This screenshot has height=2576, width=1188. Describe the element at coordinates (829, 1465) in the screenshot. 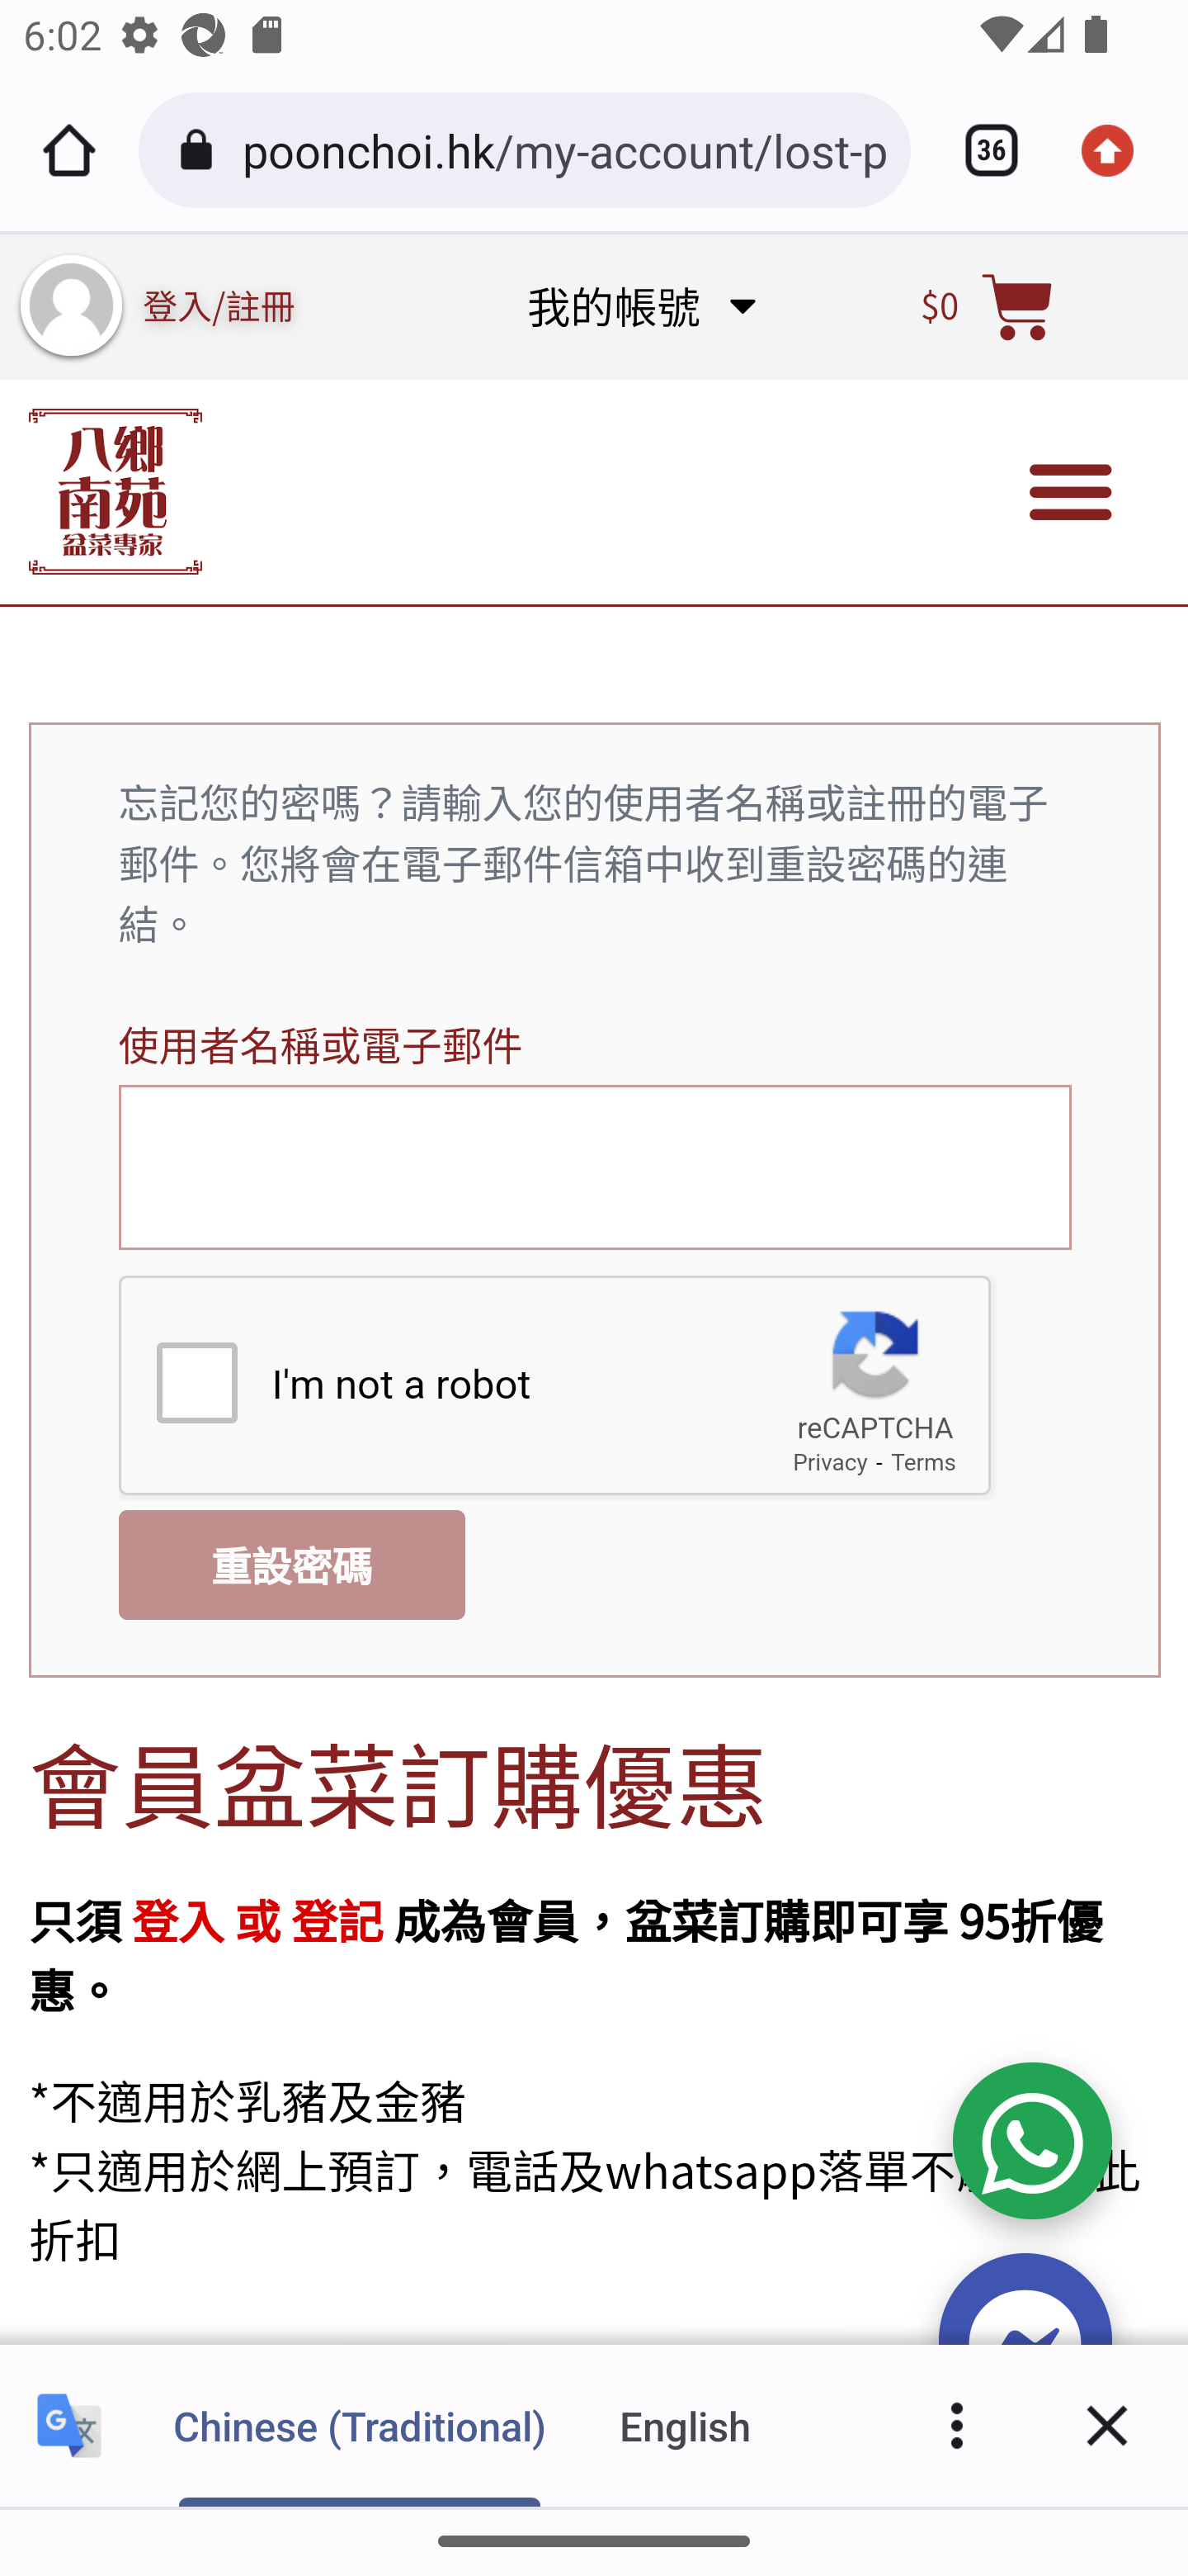

I see `Privacy` at that location.